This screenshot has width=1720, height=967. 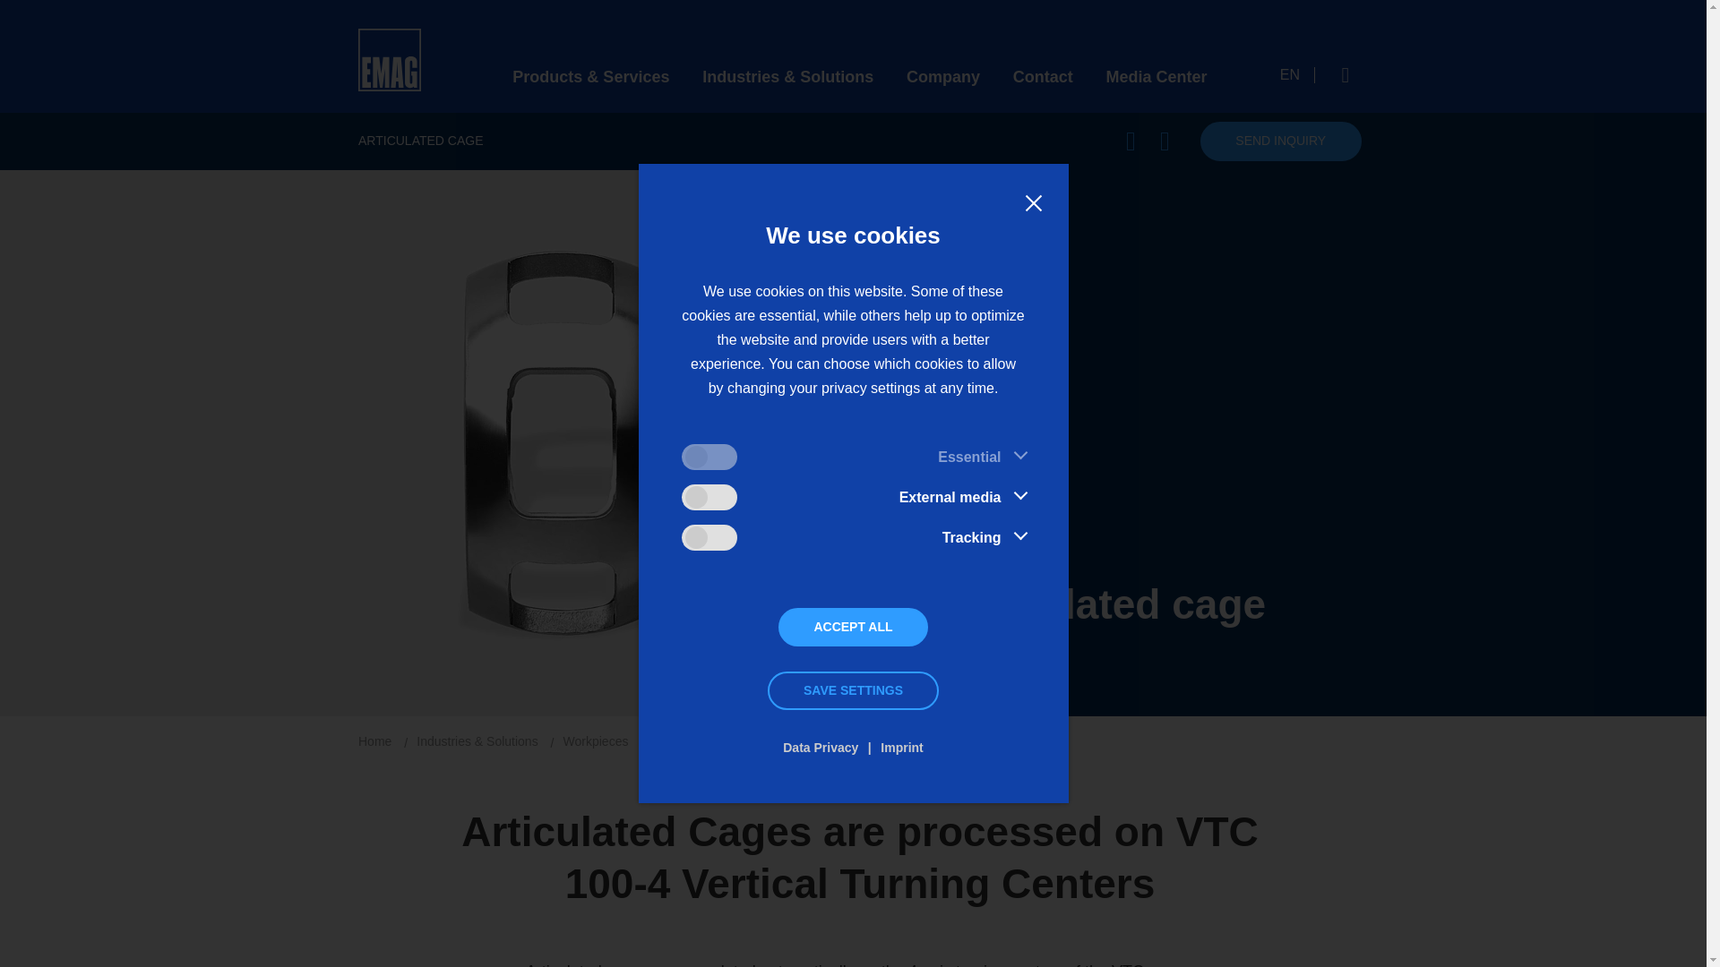 I want to click on Contact, so click(x=1043, y=77).